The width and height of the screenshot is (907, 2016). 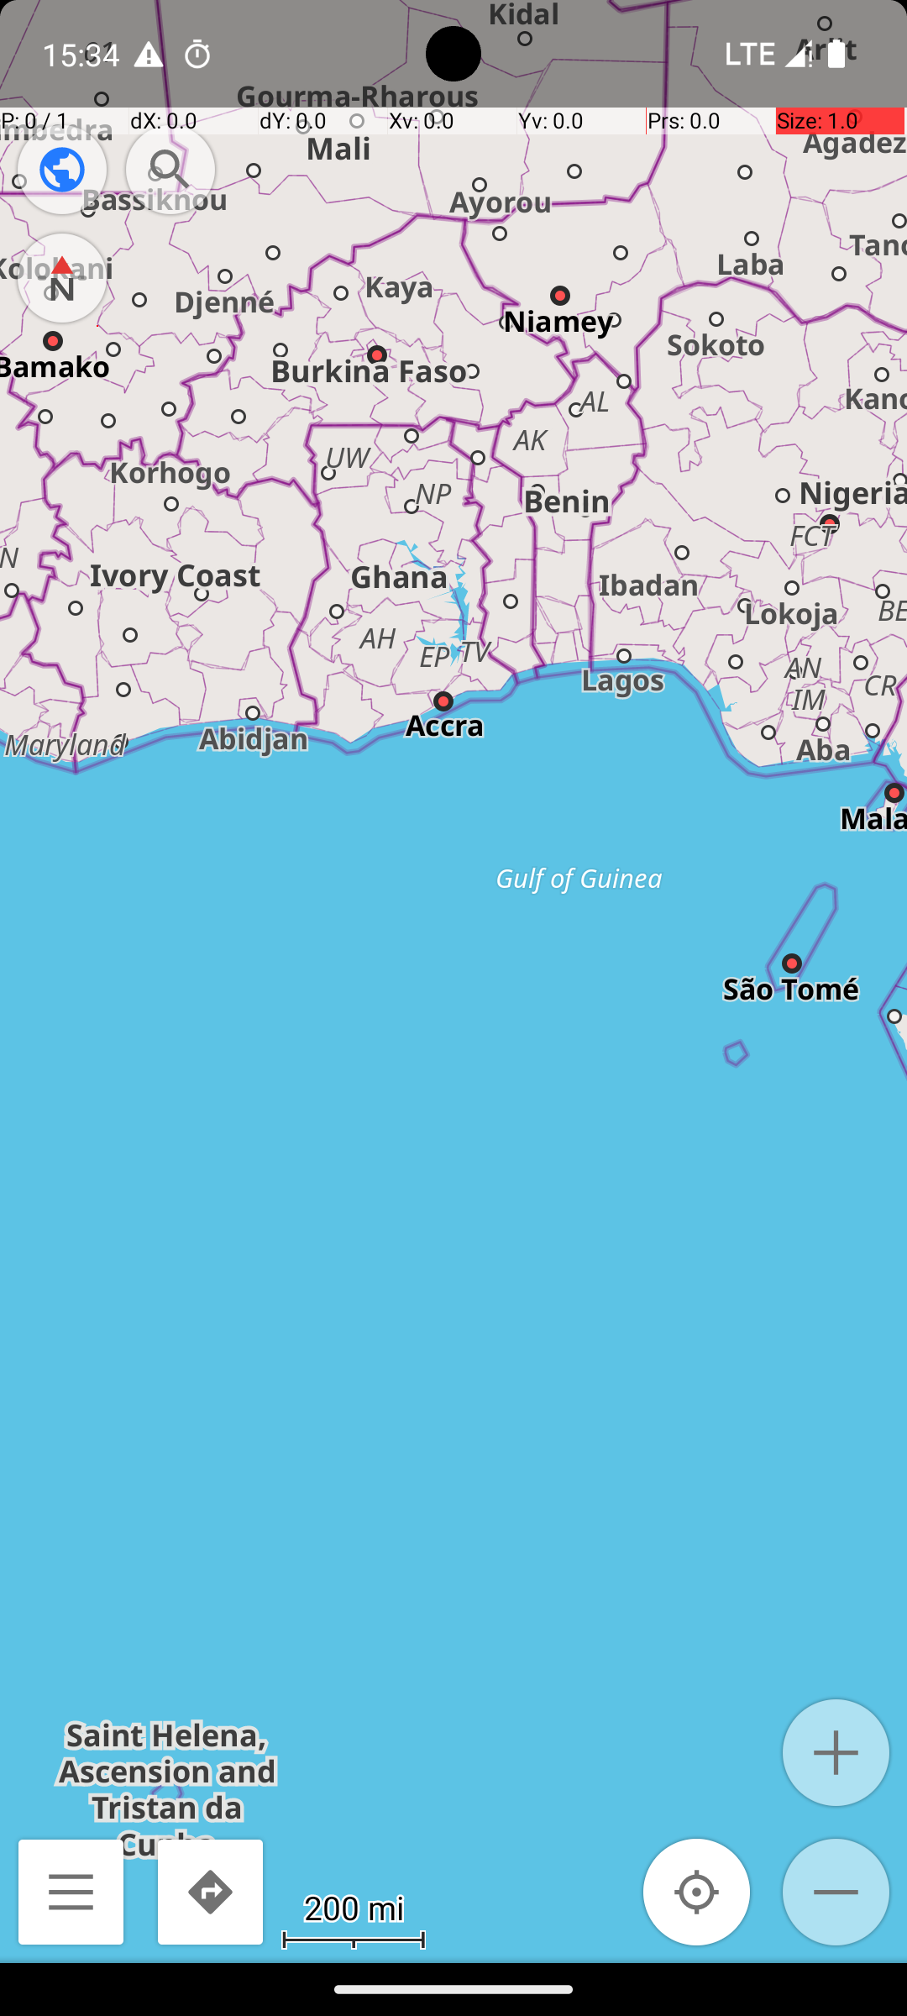 I want to click on 200 mi, so click(x=354, y=1907).